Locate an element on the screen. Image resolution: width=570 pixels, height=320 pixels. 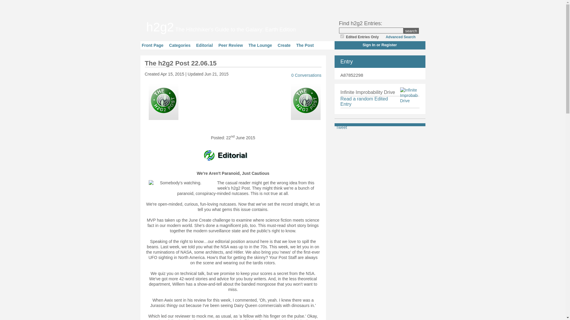
Create is located at coordinates (284, 45).